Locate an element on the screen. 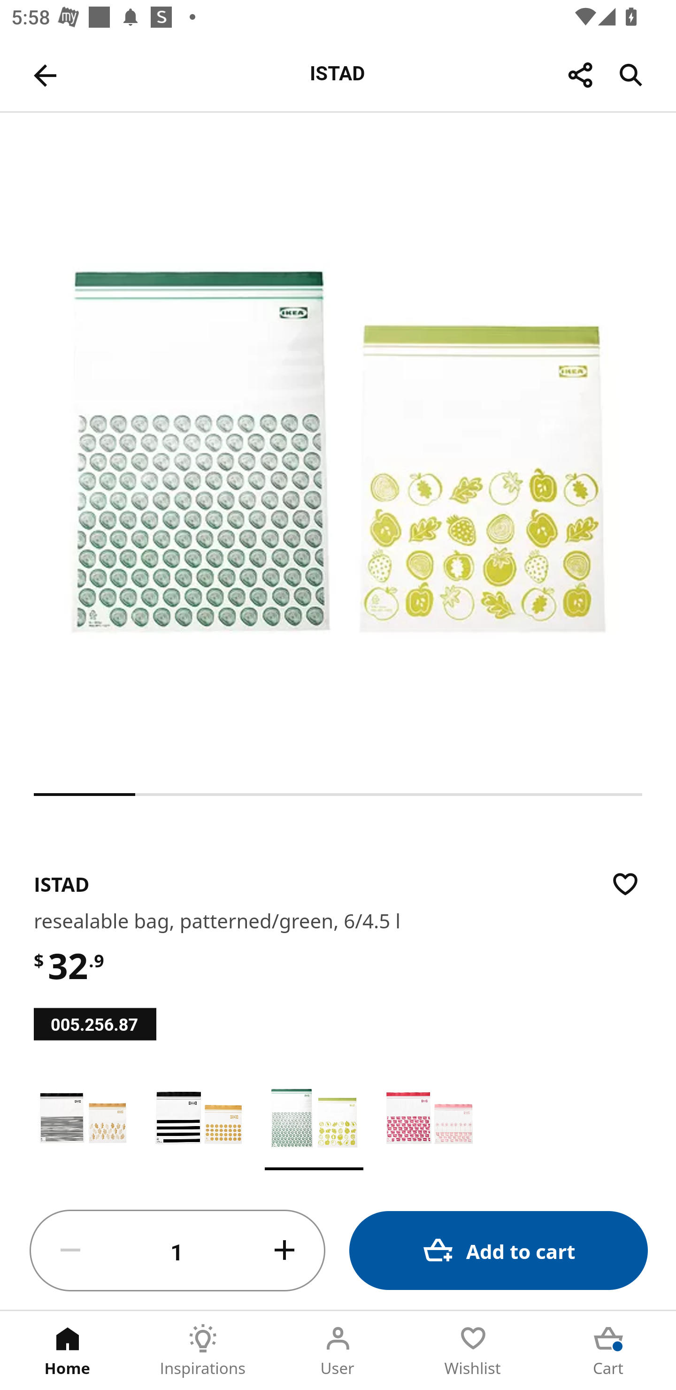  User
Tab 3 of 5 is located at coordinates (338, 1351).